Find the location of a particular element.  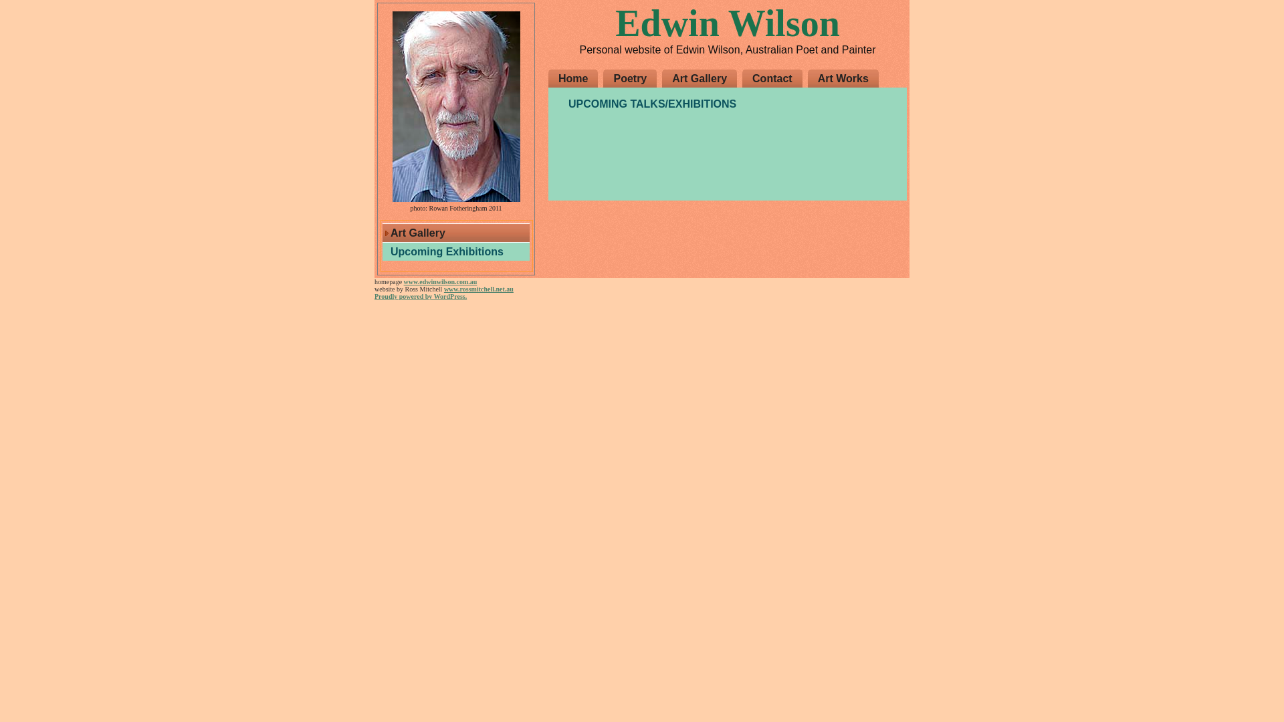

Home is located at coordinates (576, 79).